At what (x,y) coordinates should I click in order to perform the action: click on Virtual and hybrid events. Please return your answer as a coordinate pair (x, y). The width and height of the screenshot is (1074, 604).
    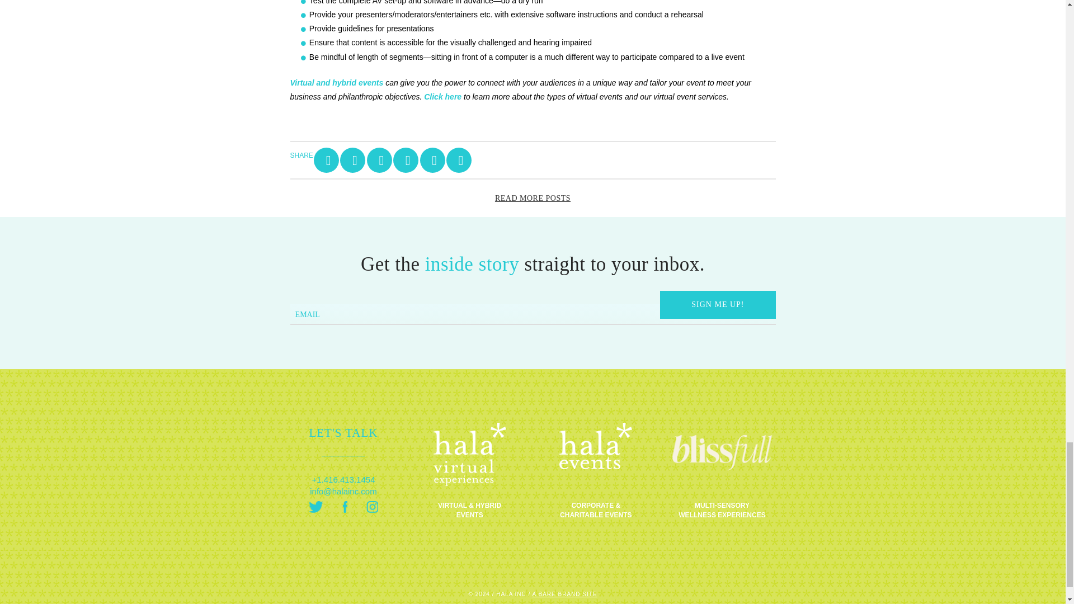
    Looking at the image, I should click on (337, 83).